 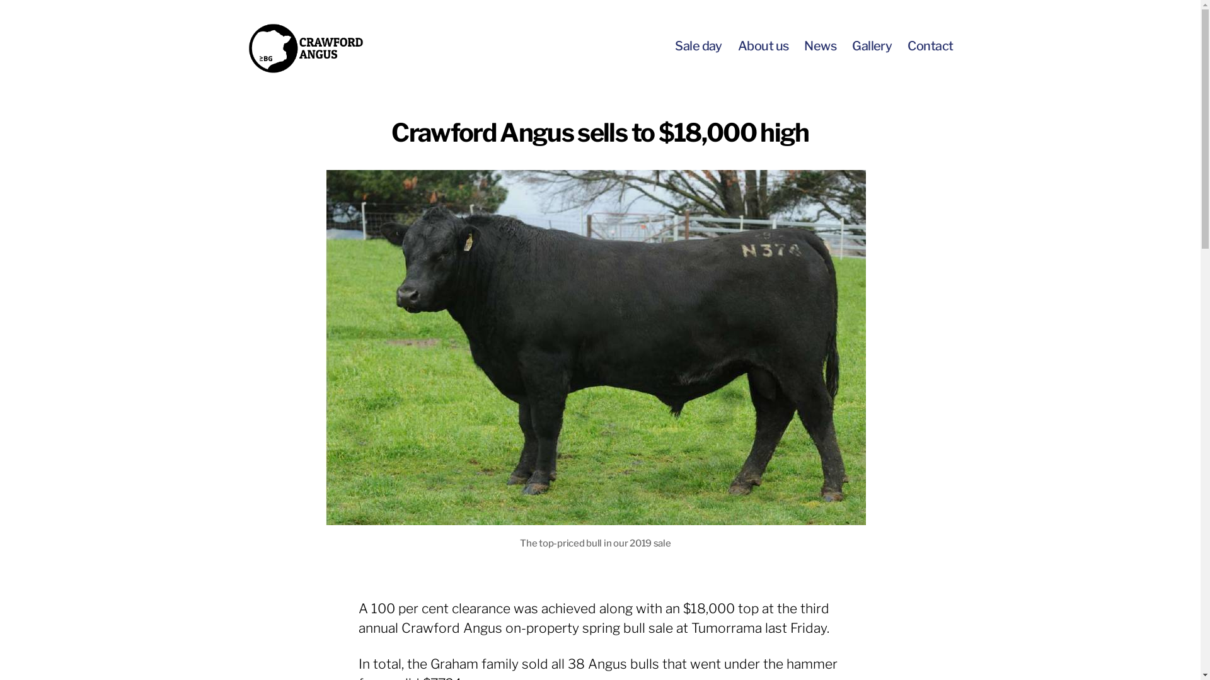 I want to click on News, so click(x=821, y=46).